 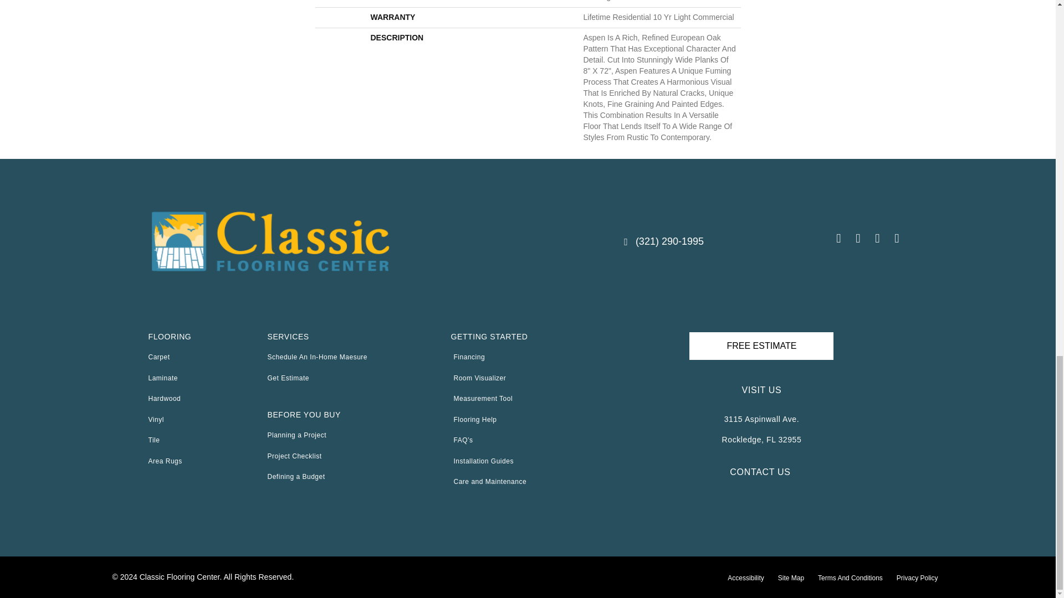 What do you see at coordinates (877, 240) in the screenshot?
I see `pinterest` at bounding box center [877, 240].